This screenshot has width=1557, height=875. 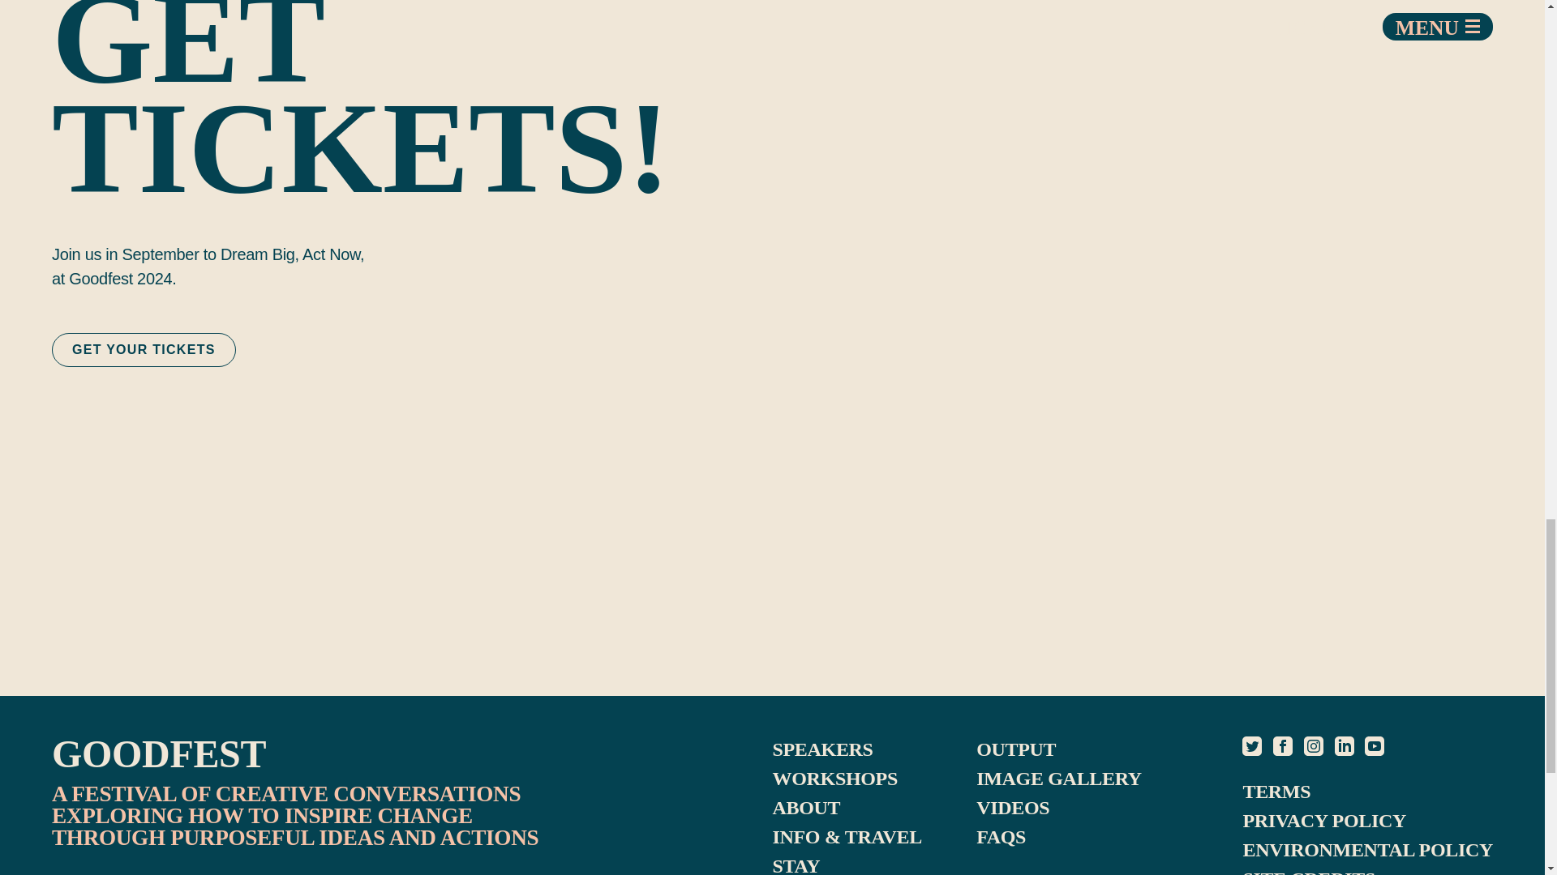 What do you see at coordinates (796, 865) in the screenshot?
I see `STAY` at bounding box center [796, 865].